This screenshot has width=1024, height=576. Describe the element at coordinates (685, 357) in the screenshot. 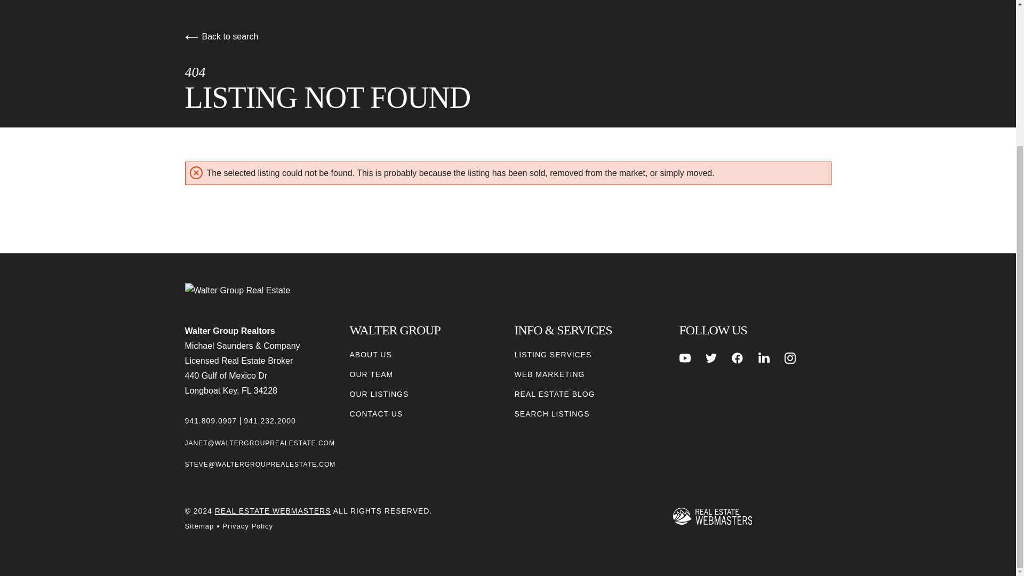

I see `YOUTUBE` at that location.